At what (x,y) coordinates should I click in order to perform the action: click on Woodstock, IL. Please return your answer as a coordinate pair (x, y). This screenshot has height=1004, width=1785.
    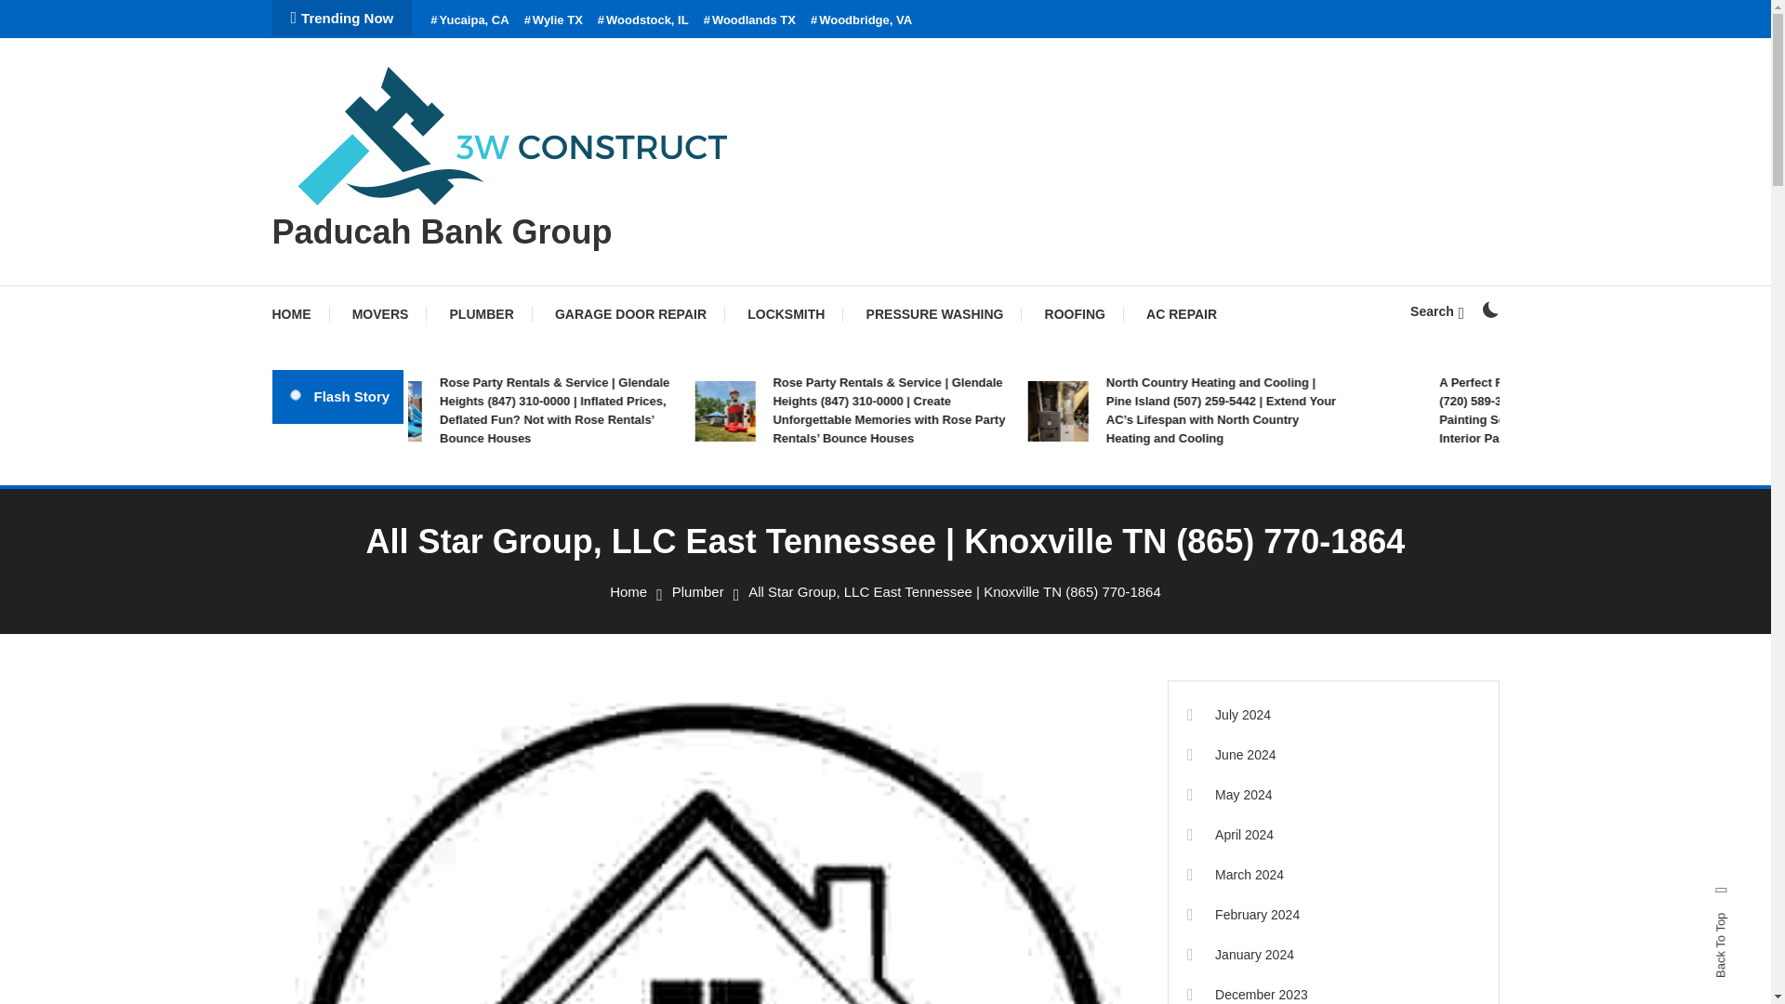
    Looking at the image, I should click on (643, 20).